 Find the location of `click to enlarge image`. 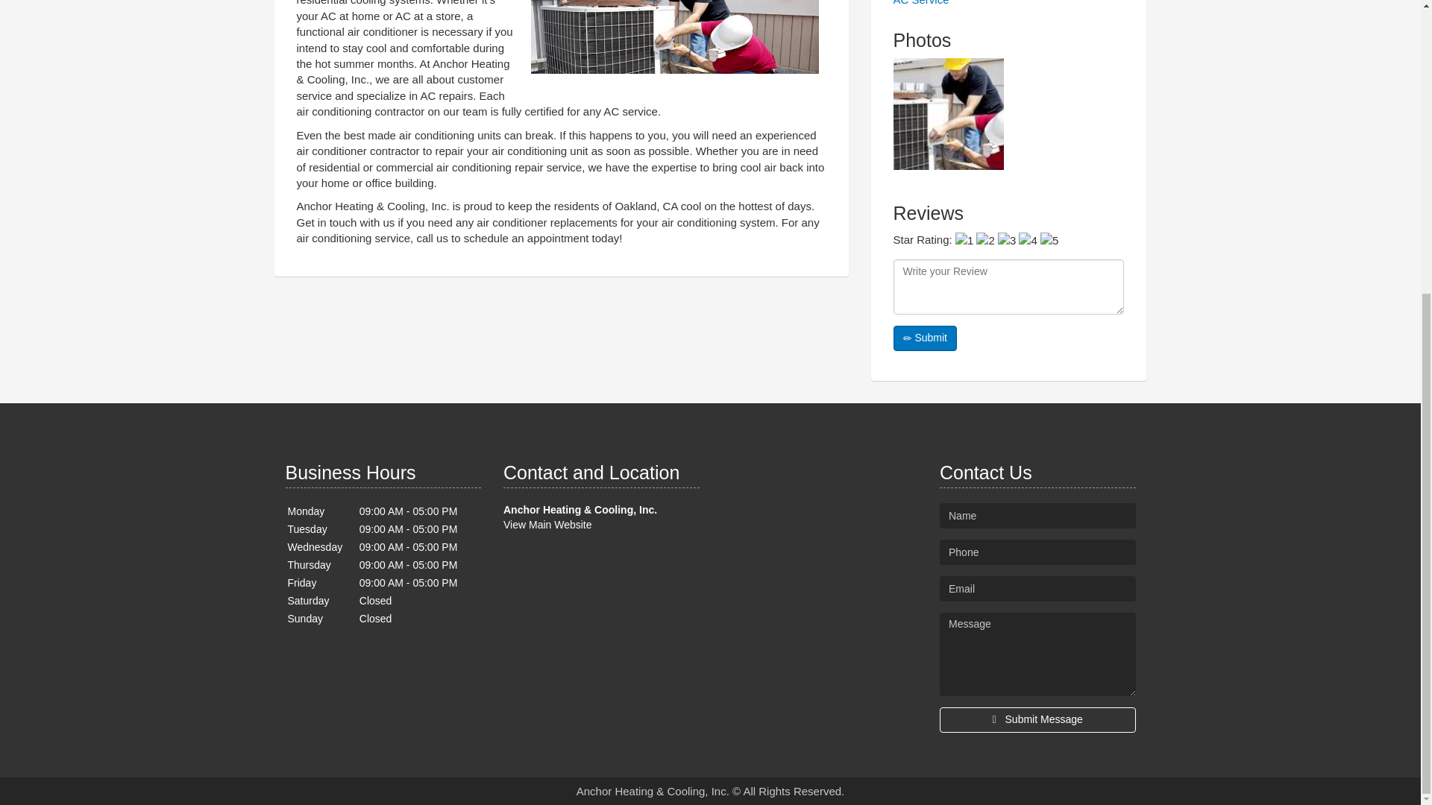

click to enlarge image is located at coordinates (949, 113).